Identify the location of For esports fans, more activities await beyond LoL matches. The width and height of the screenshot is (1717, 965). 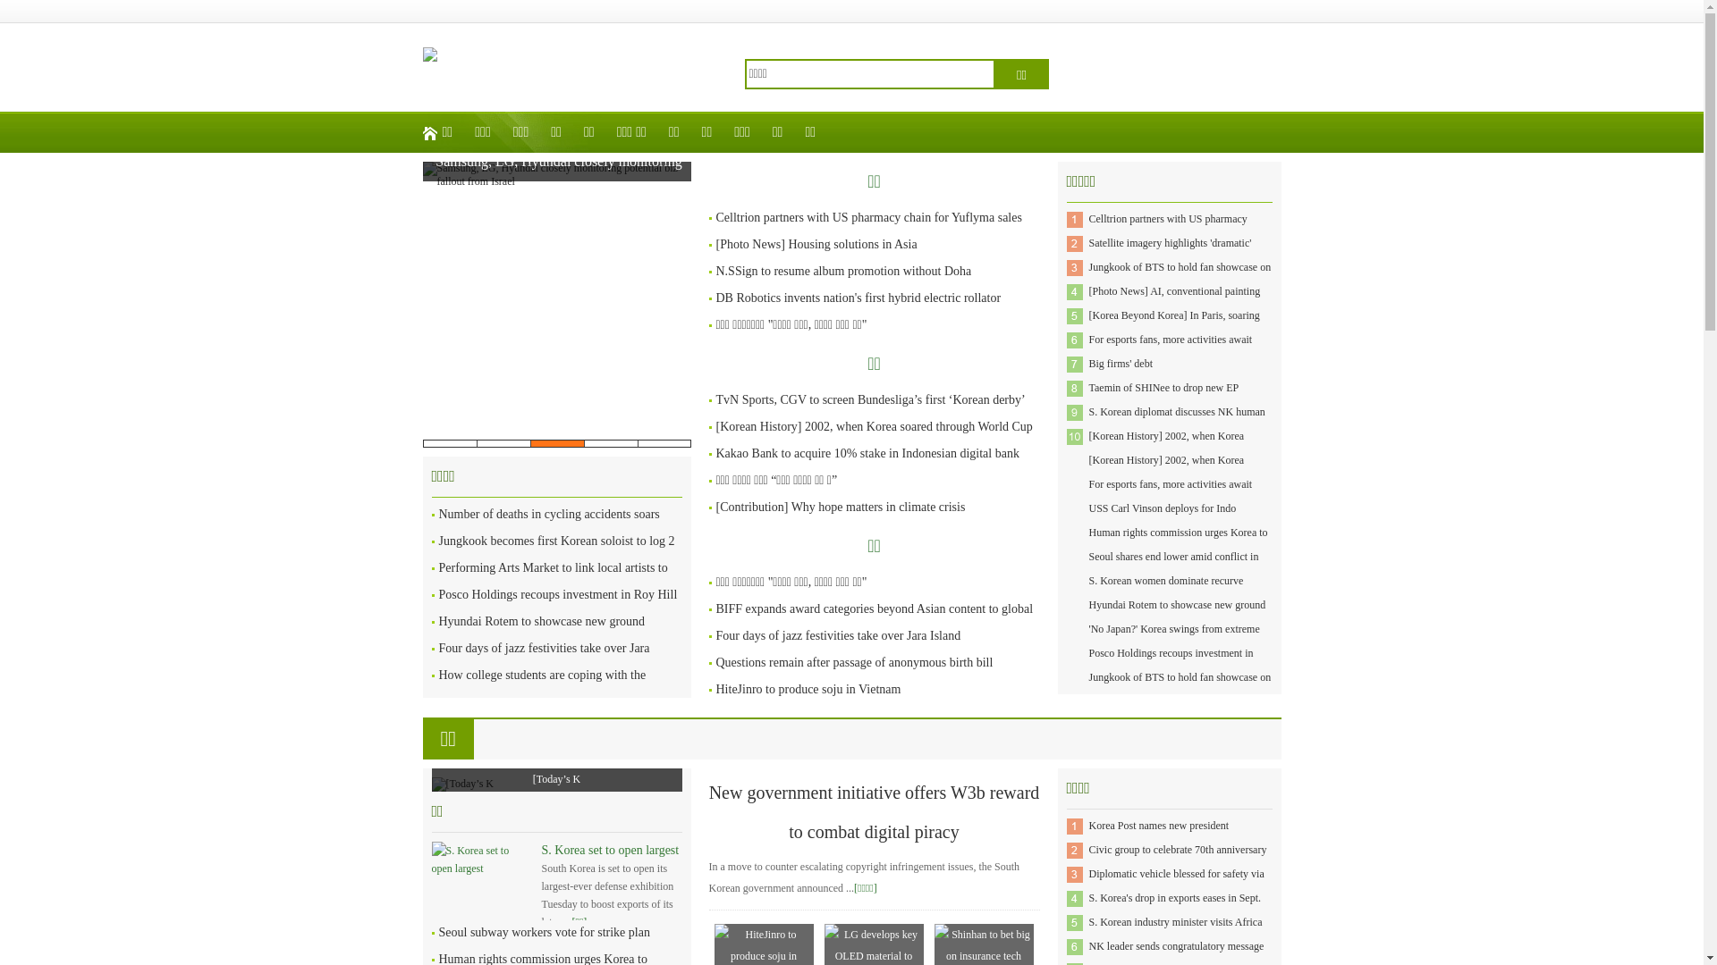
(1171, 497).